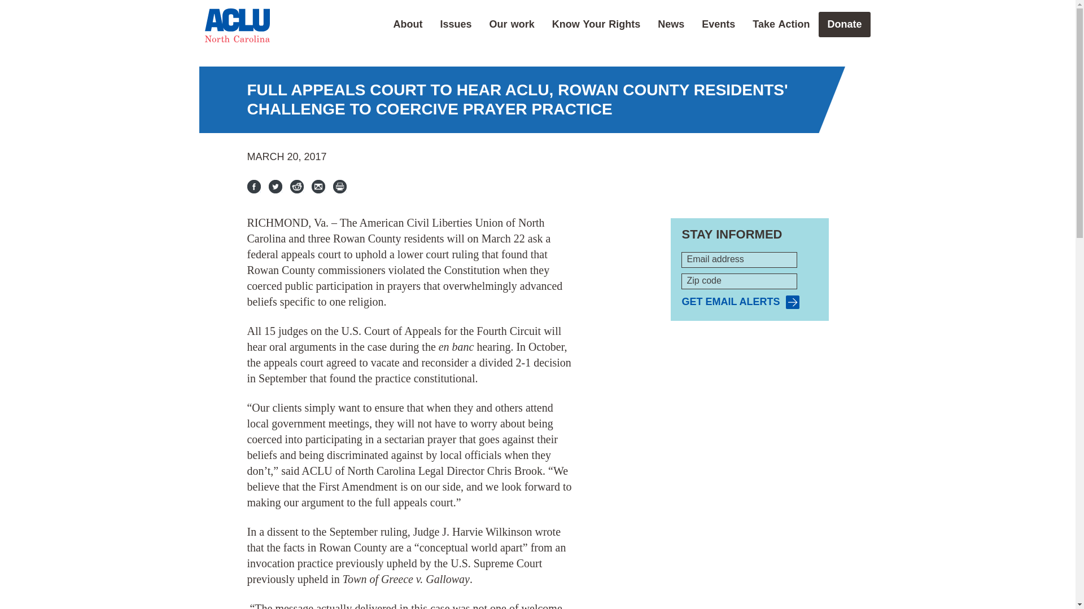  Describe the element at coordinates (739, 260) in the screenshot. I see `Email address` at that location.